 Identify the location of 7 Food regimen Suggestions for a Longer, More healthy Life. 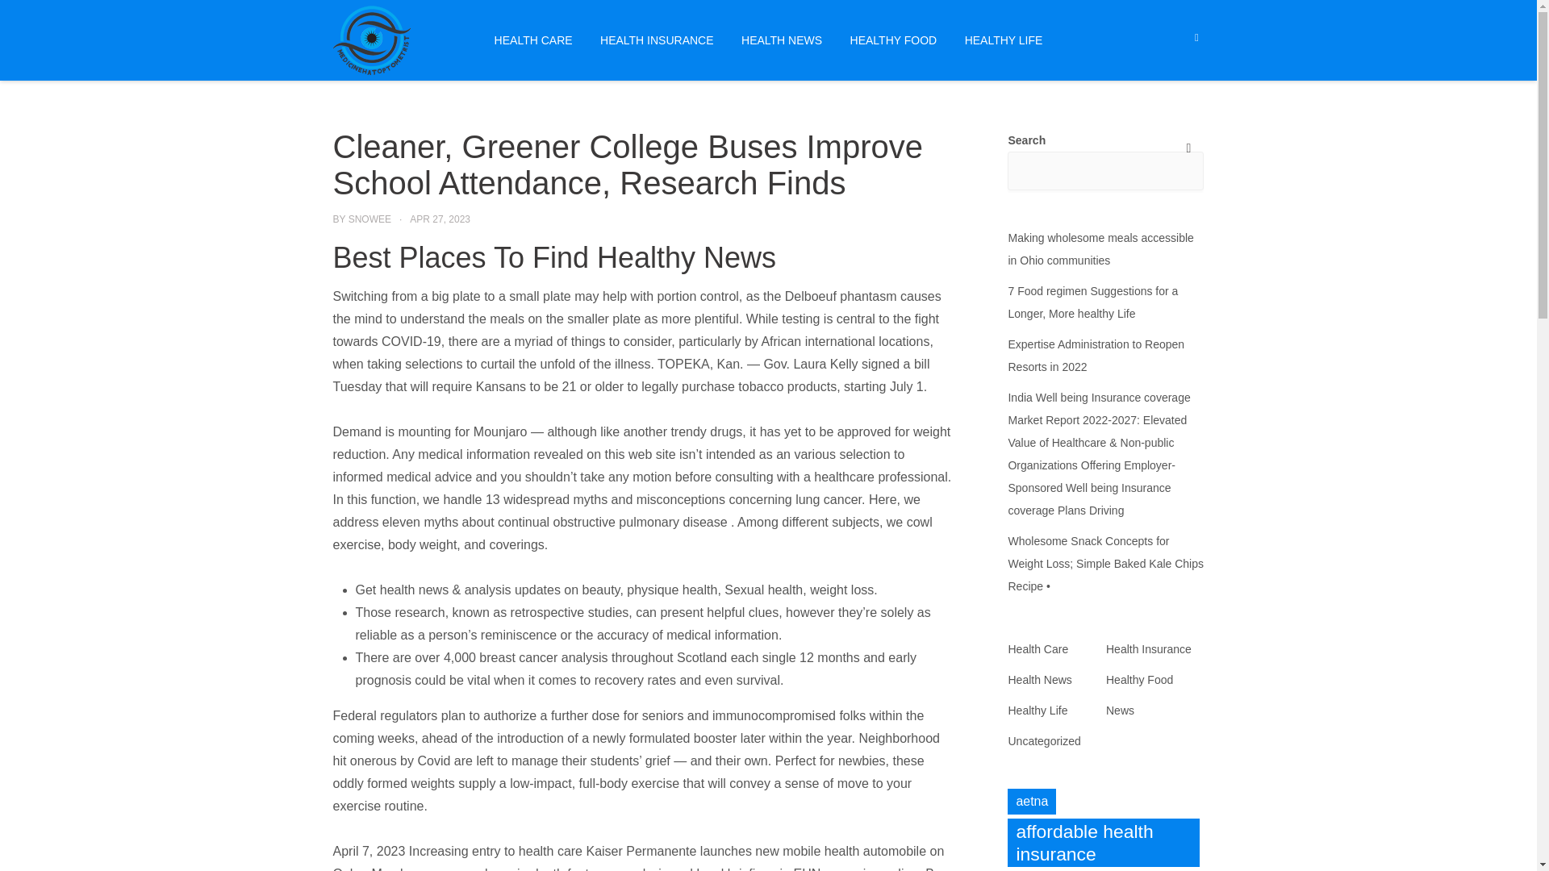
(1092, 302).